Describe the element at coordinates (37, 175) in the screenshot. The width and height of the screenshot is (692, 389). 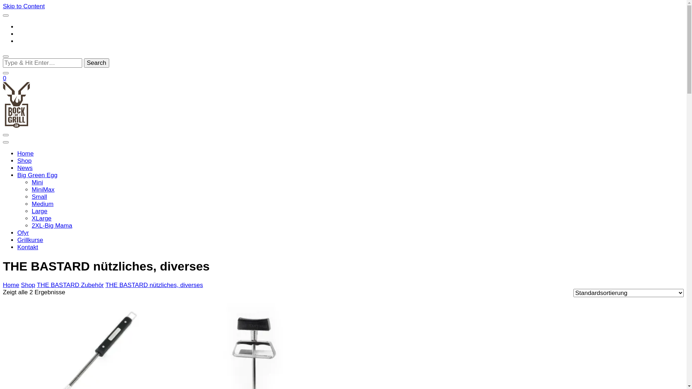
I see `Big Green Egg` at that location.